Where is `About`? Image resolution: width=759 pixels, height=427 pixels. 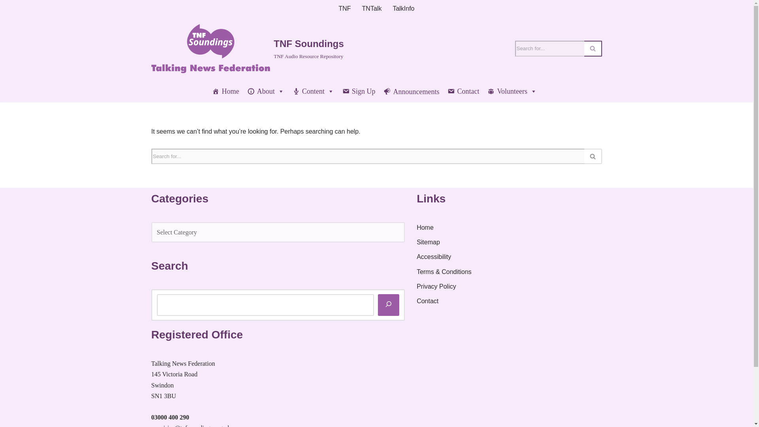 About is located at coordinates (266, 91).